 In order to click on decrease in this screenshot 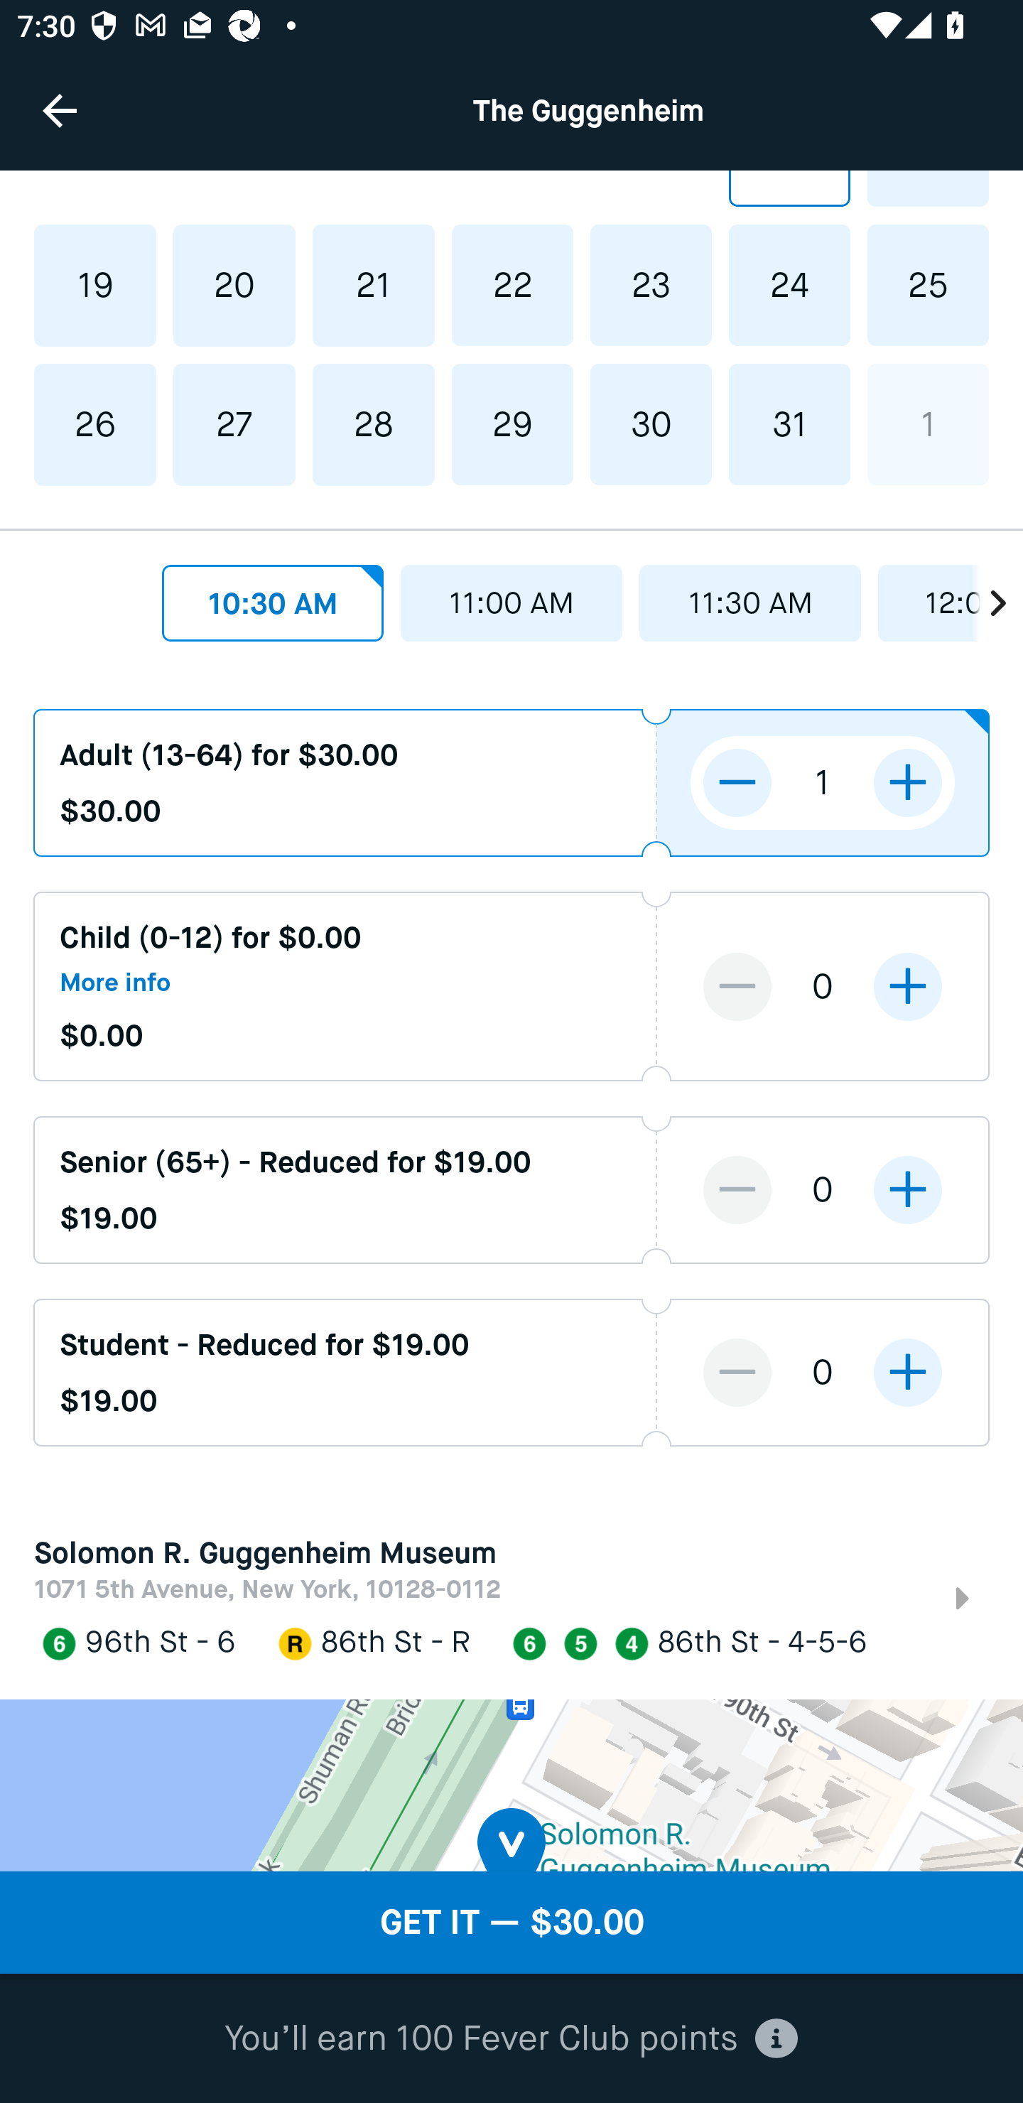, I will do `click(737, 1190)`.